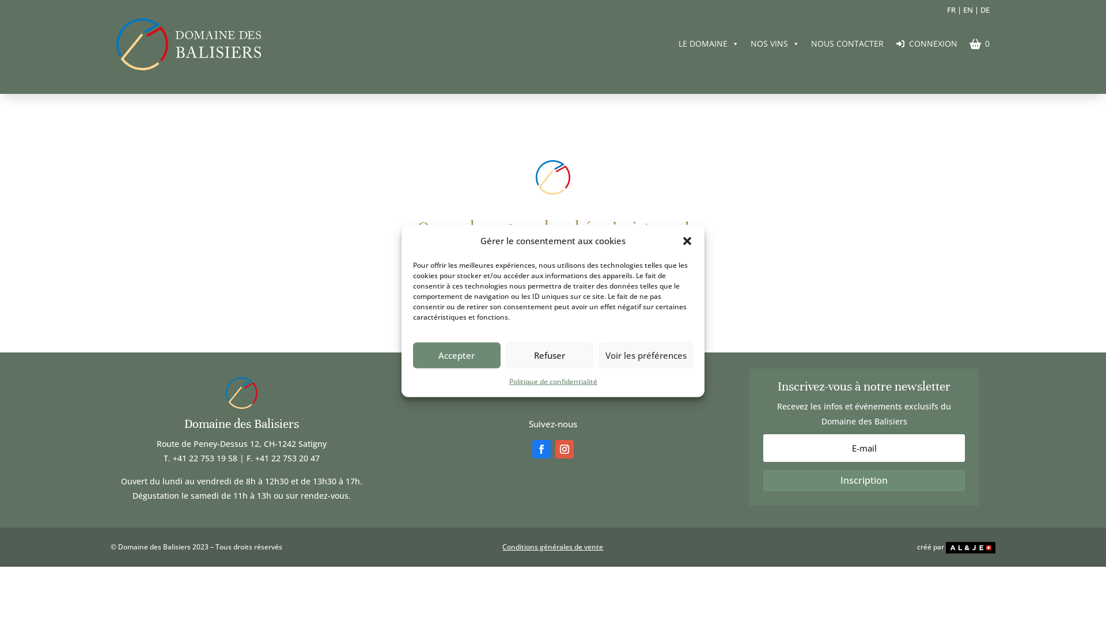  I want to click on DE, so click(985, 10).